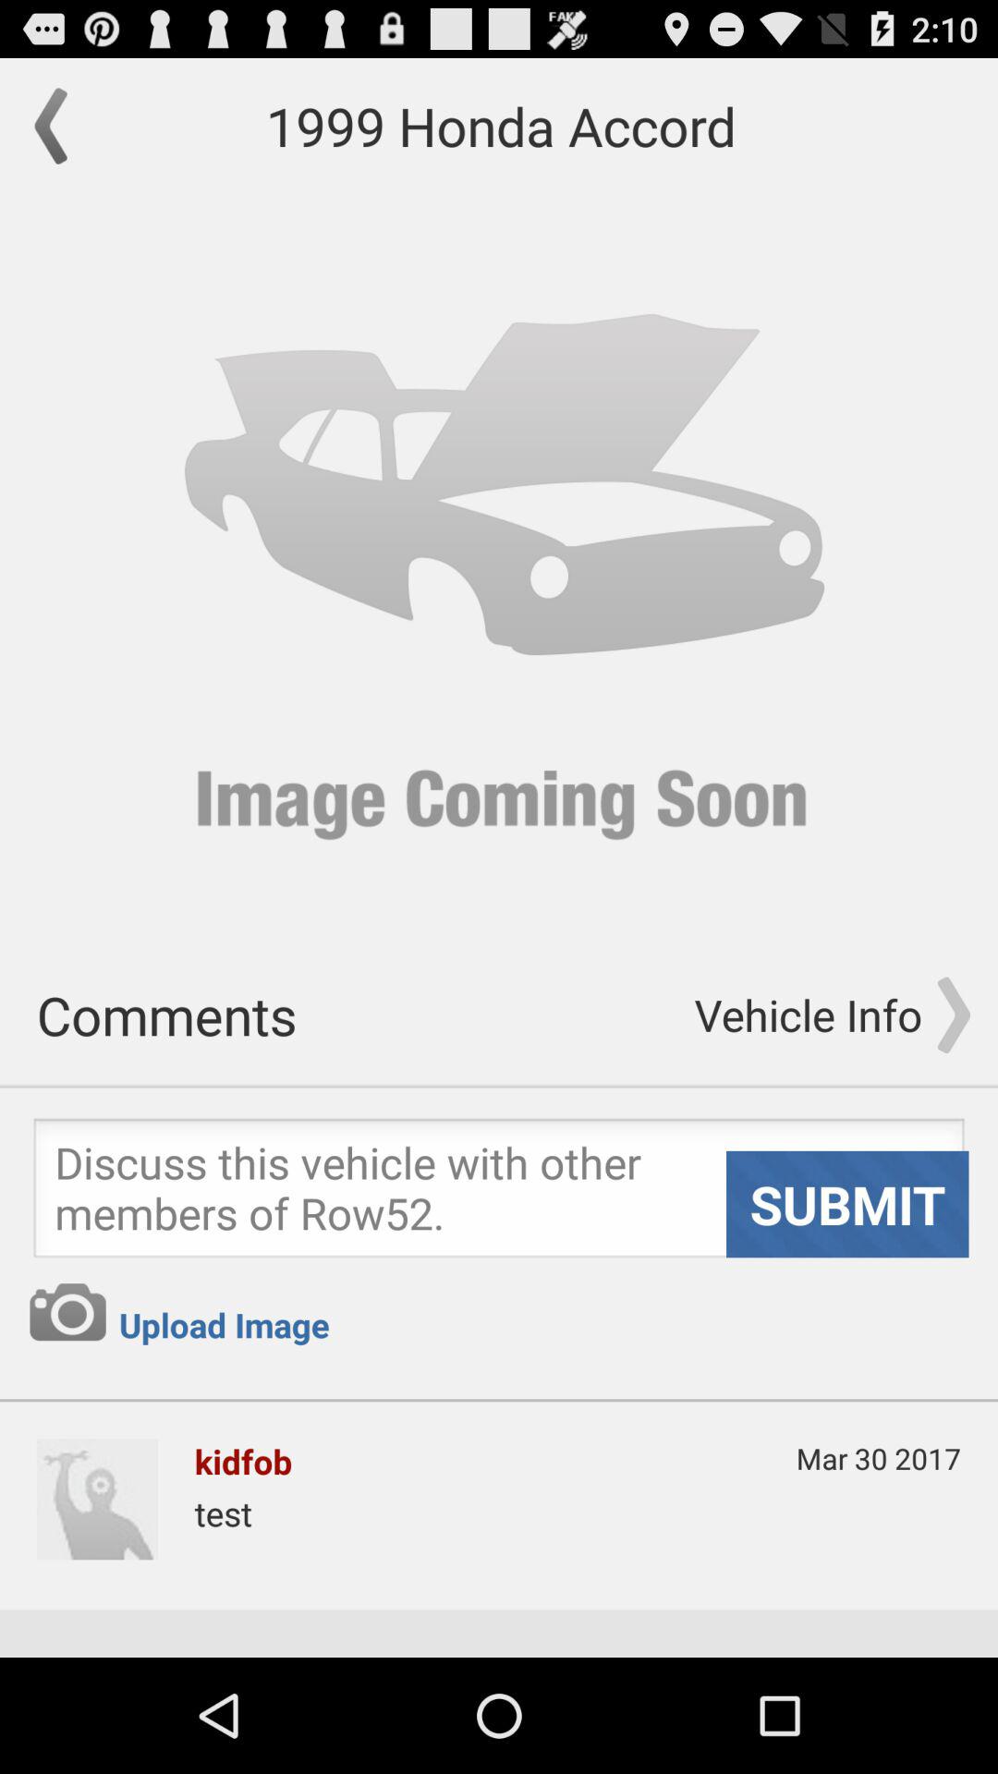 The image size is (998, 1774). Describe the element at coordinates (224, 1325) in the screenshot. I see `tap upload image app` at that location.